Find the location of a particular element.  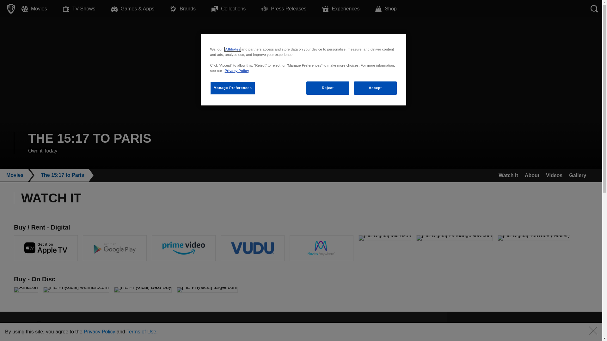

Accept is located at coordinates (376, 88).